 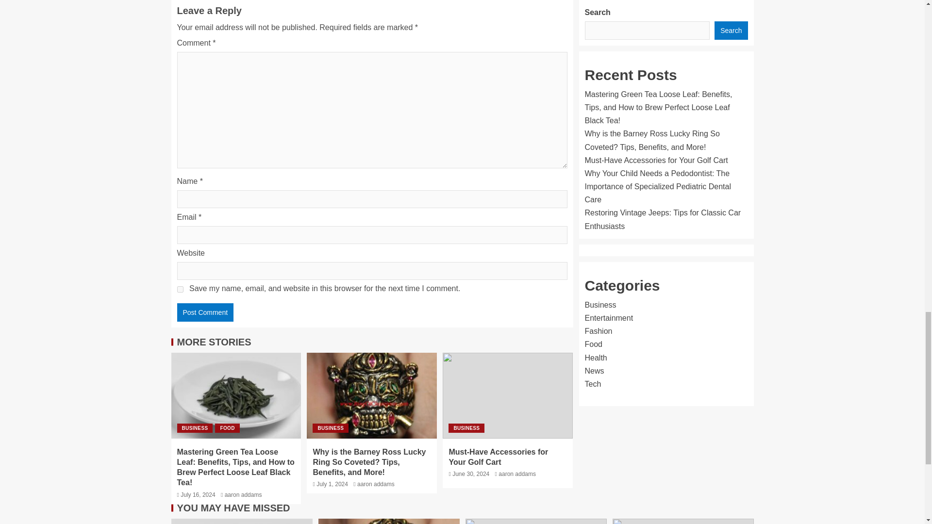 I want to click on yes, so click(x=180, y=289).